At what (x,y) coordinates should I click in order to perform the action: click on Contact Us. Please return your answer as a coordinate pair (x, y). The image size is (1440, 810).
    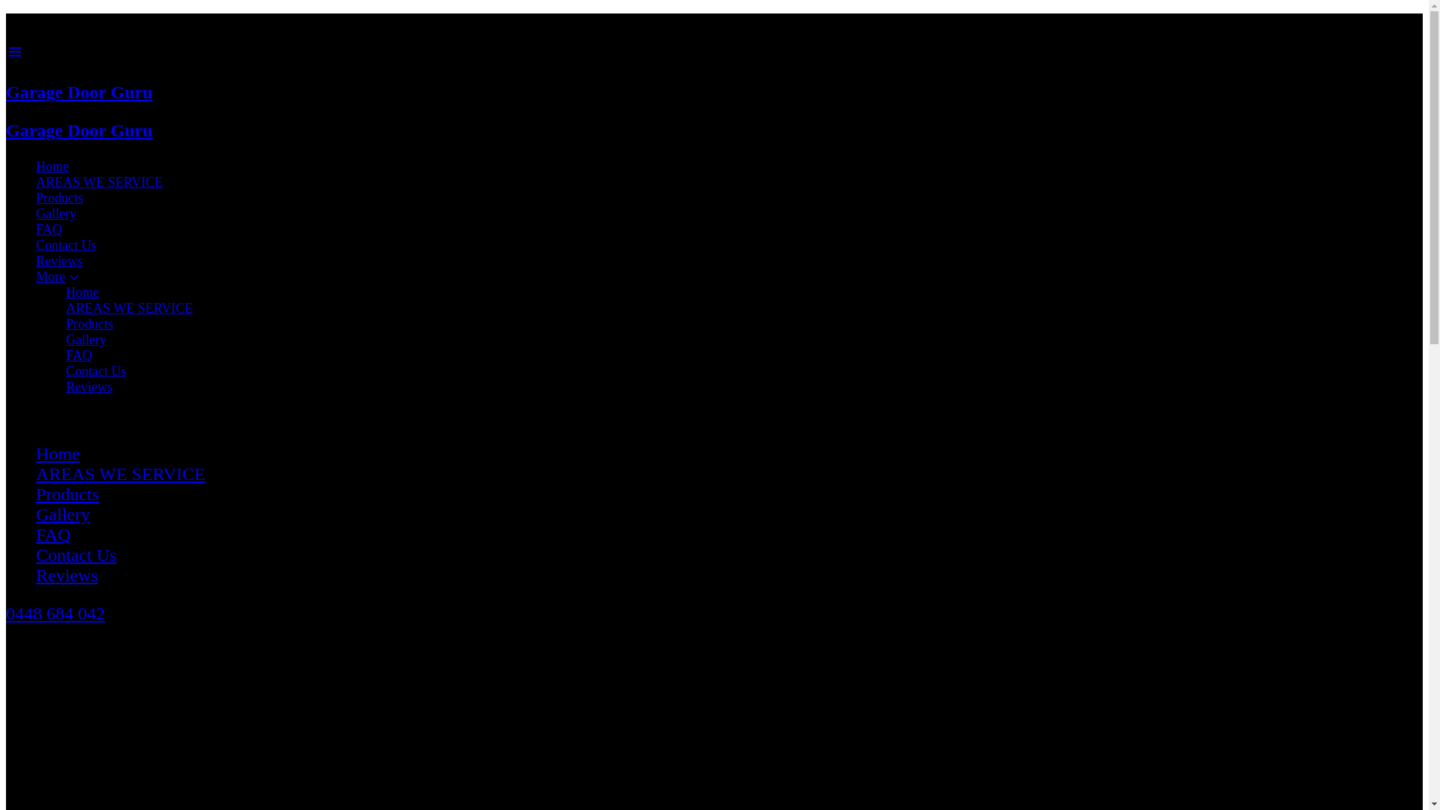
    Looking at the image, I should click on (96, 371).